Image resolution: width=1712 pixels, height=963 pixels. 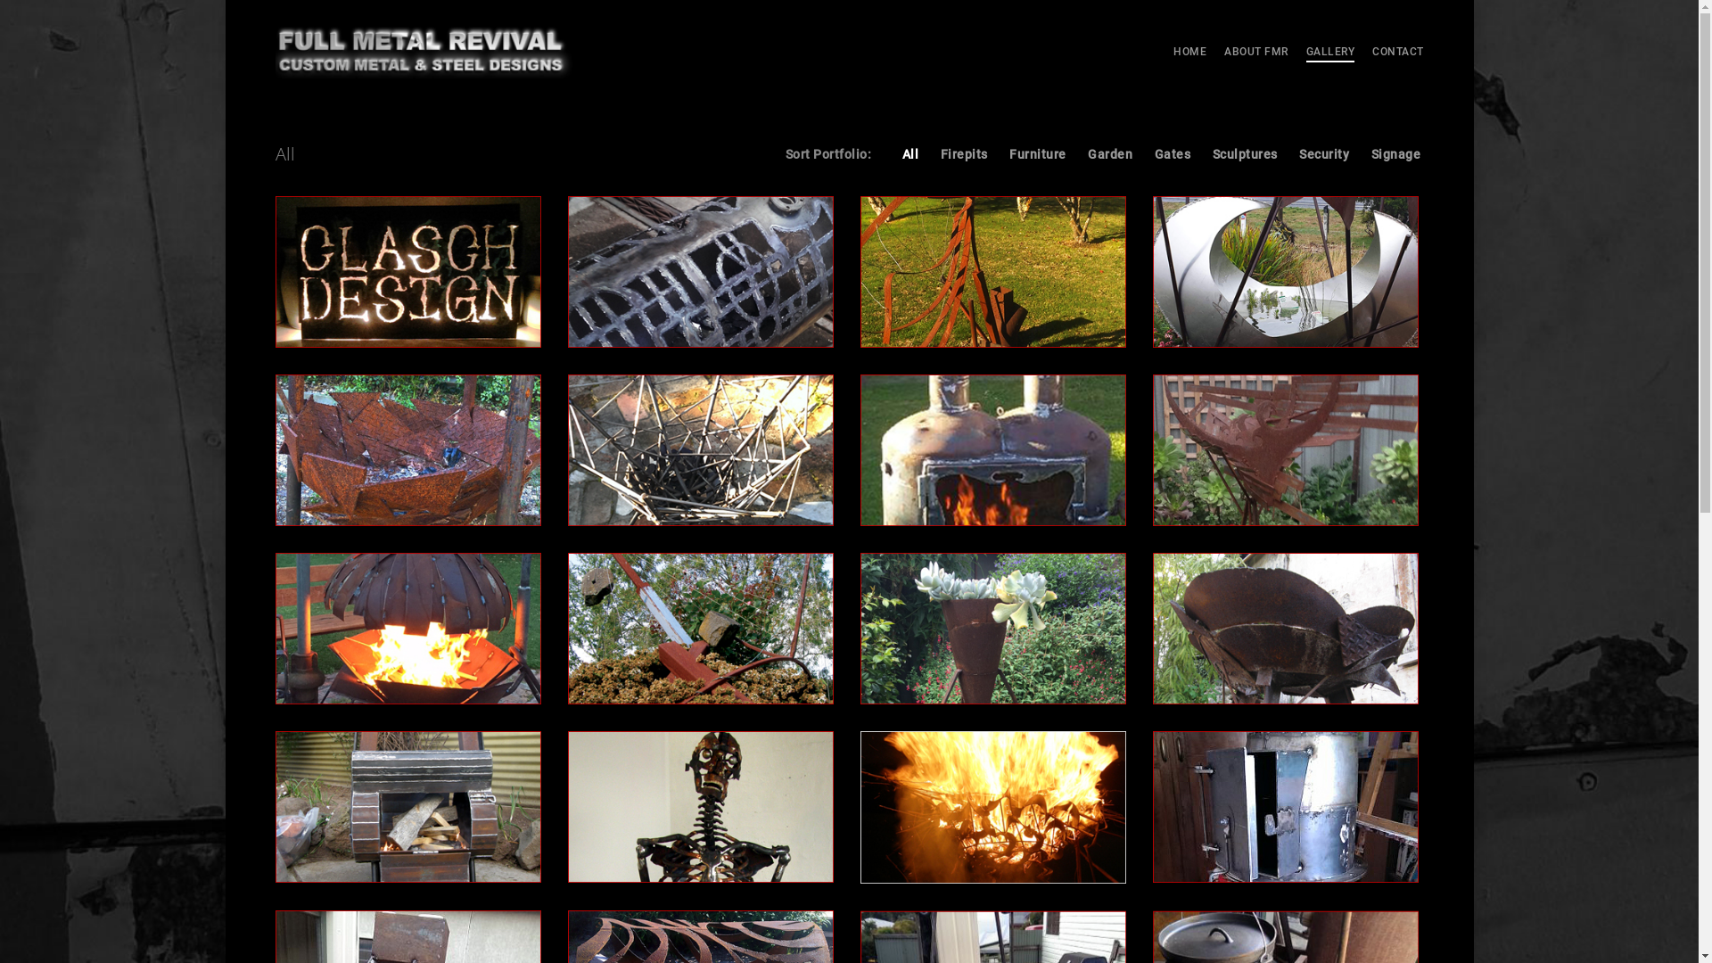 I want to click on GALLERY, so click(x=1330, y=52).